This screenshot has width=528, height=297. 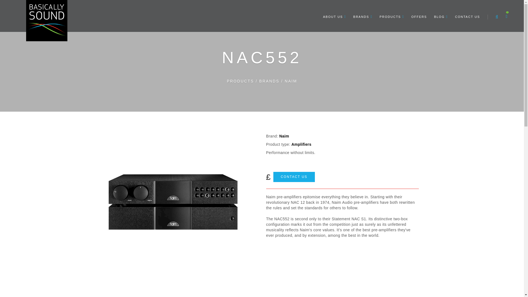 I want to click on BRANDS, so click(x=363, y=16).